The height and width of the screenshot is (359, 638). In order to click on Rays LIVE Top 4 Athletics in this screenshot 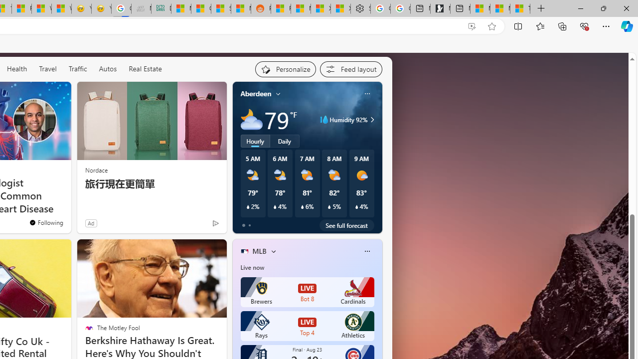, I will do `click(307, 326)`.